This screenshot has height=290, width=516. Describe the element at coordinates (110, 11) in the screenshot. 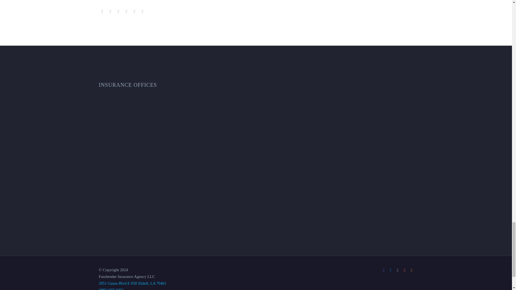

I see `Twitter` at that location.